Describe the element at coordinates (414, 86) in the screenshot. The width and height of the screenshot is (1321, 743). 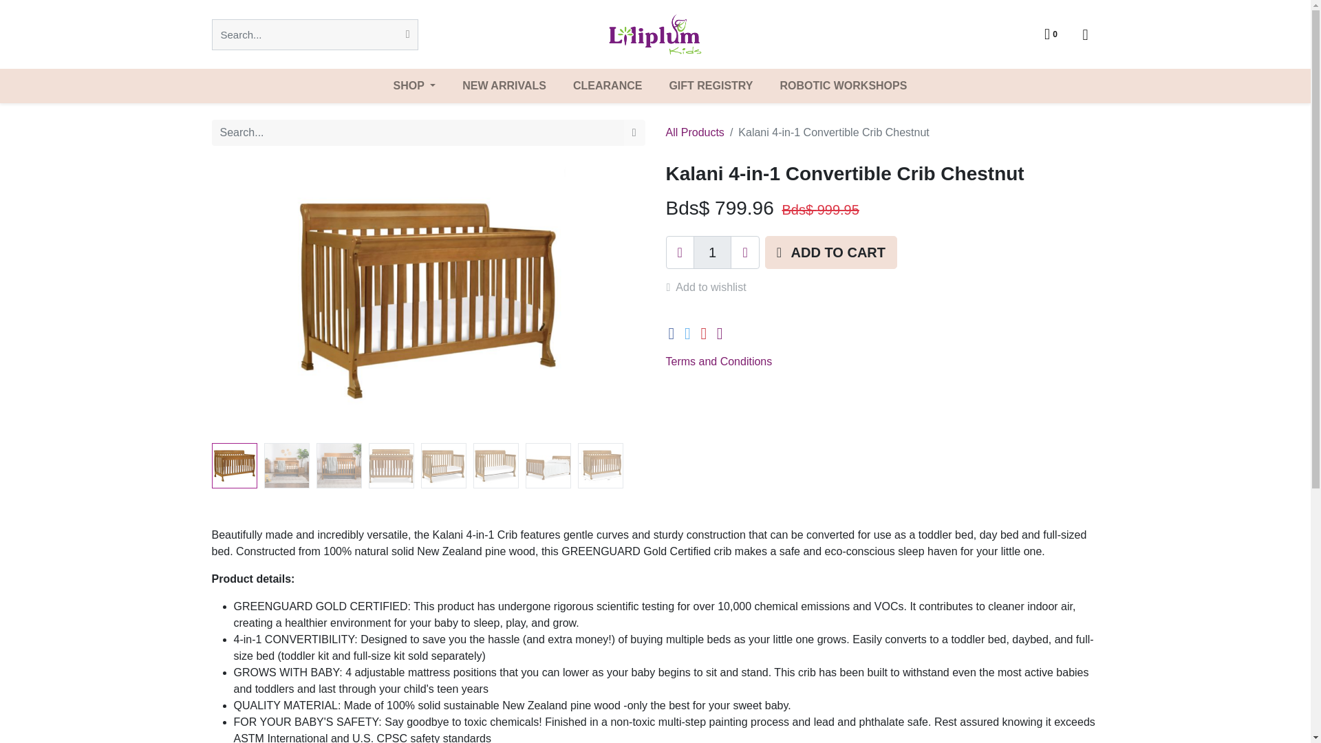
I see `SHOP` at that location.